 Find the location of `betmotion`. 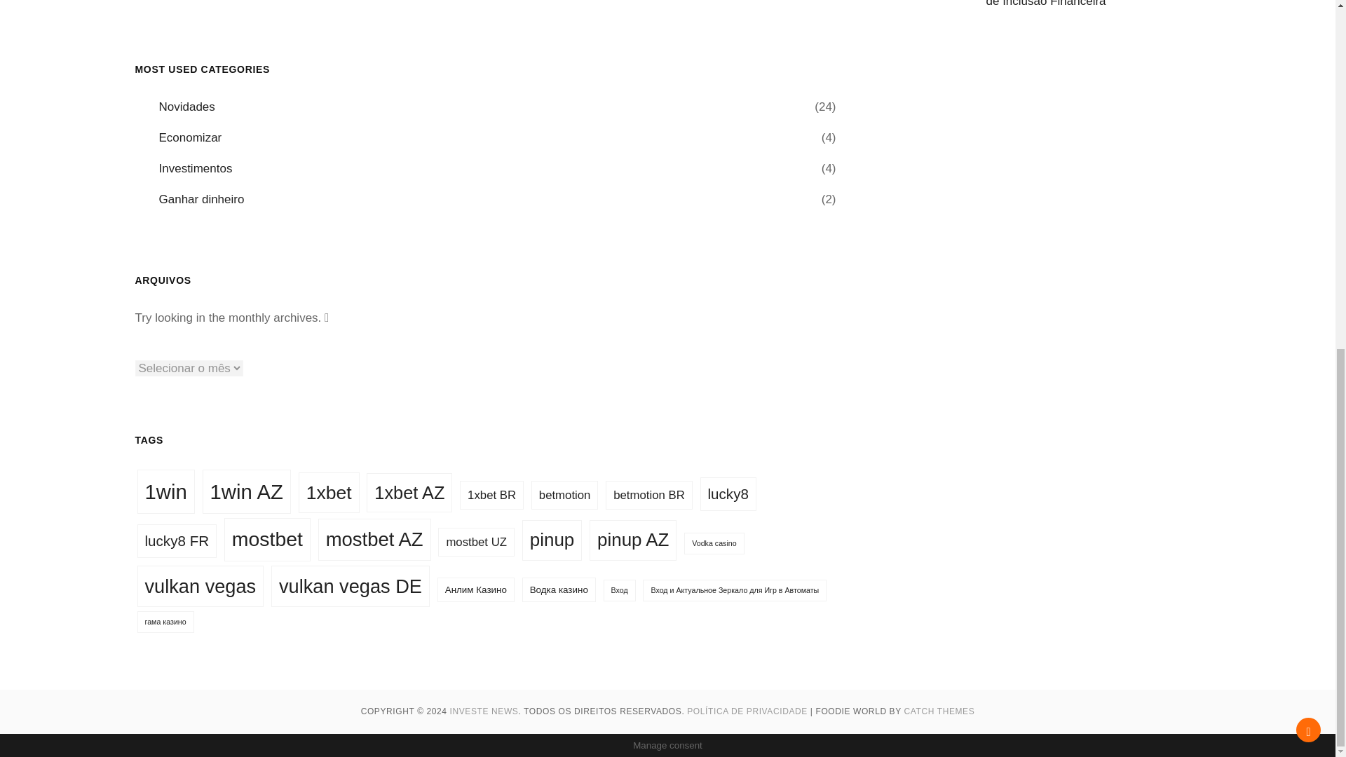

betmotion is located at coordinates (565, 495).